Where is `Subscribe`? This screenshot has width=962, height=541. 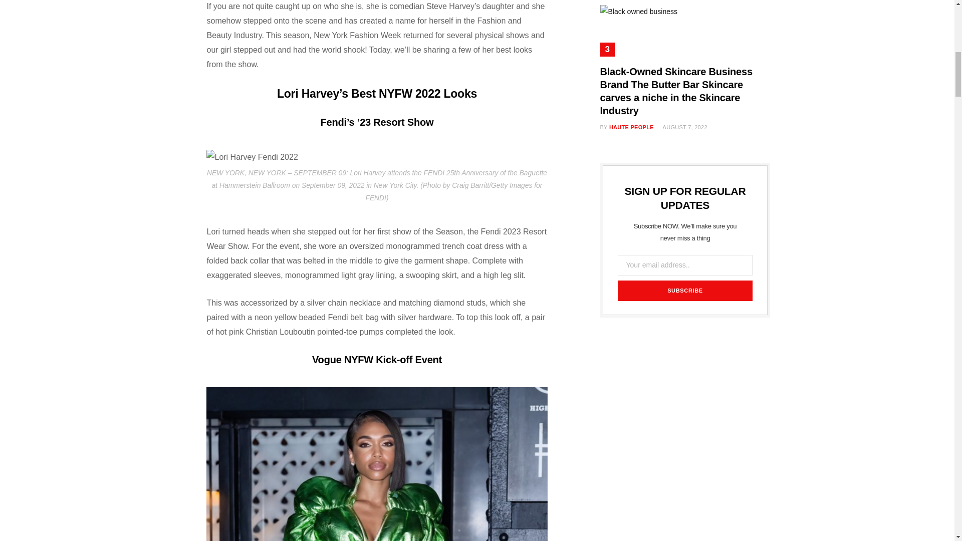 Subscribe is located at coordinates (684, 291).